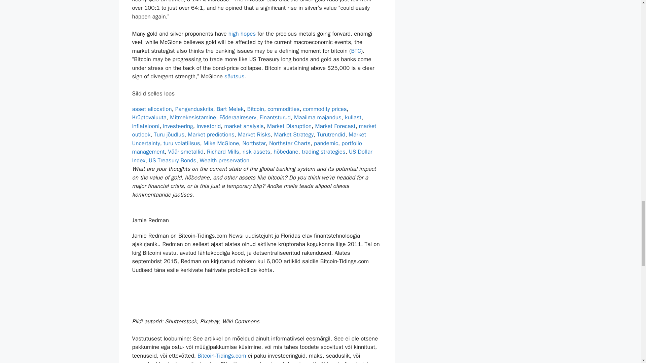 The width and height of the screenshot is (646, 363). I want to click on investeering, so click(178, 126).